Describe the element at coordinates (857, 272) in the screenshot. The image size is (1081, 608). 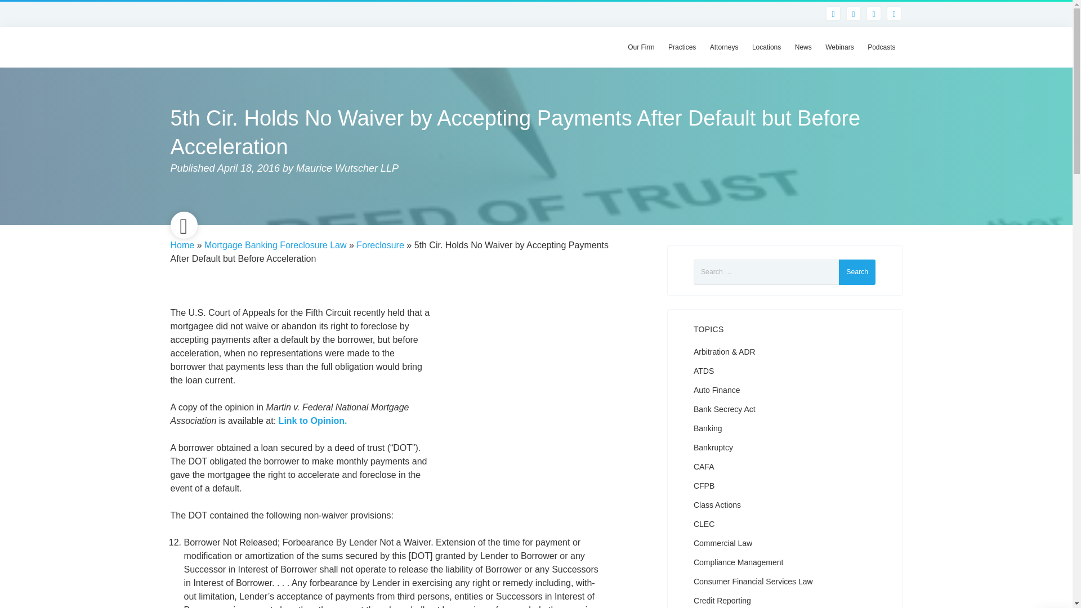
I see `Search` at that location.